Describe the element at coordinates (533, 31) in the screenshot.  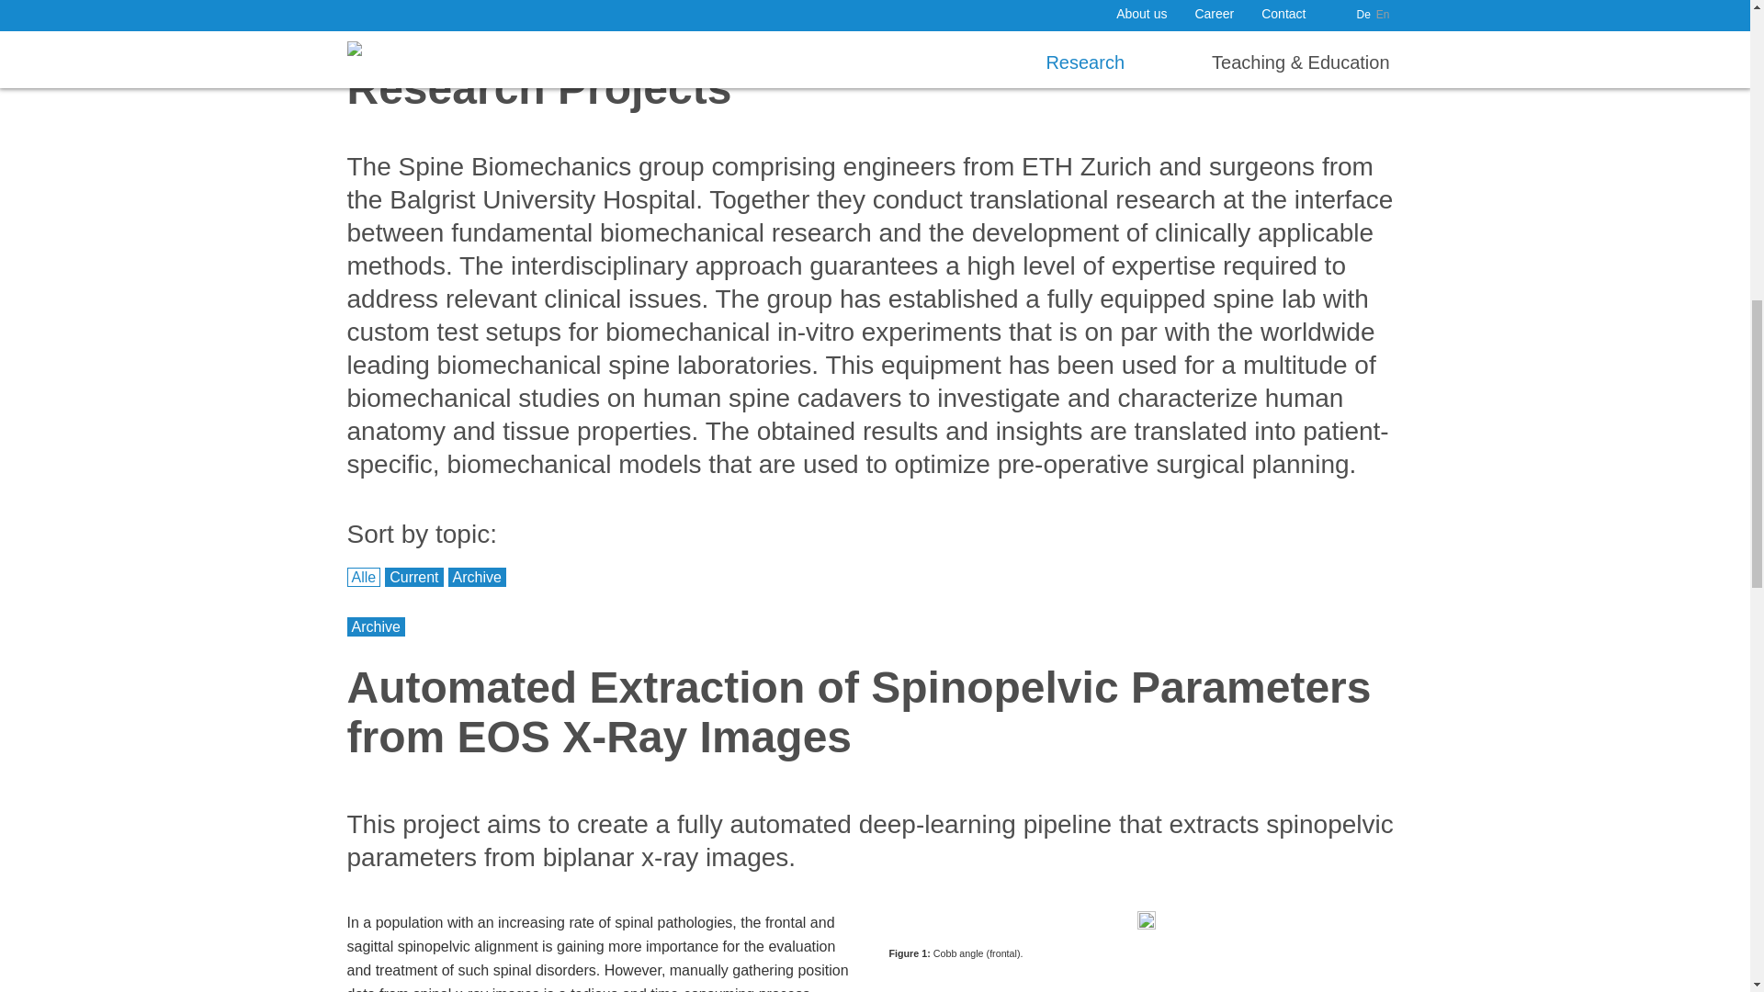
I see `Research` at that location.